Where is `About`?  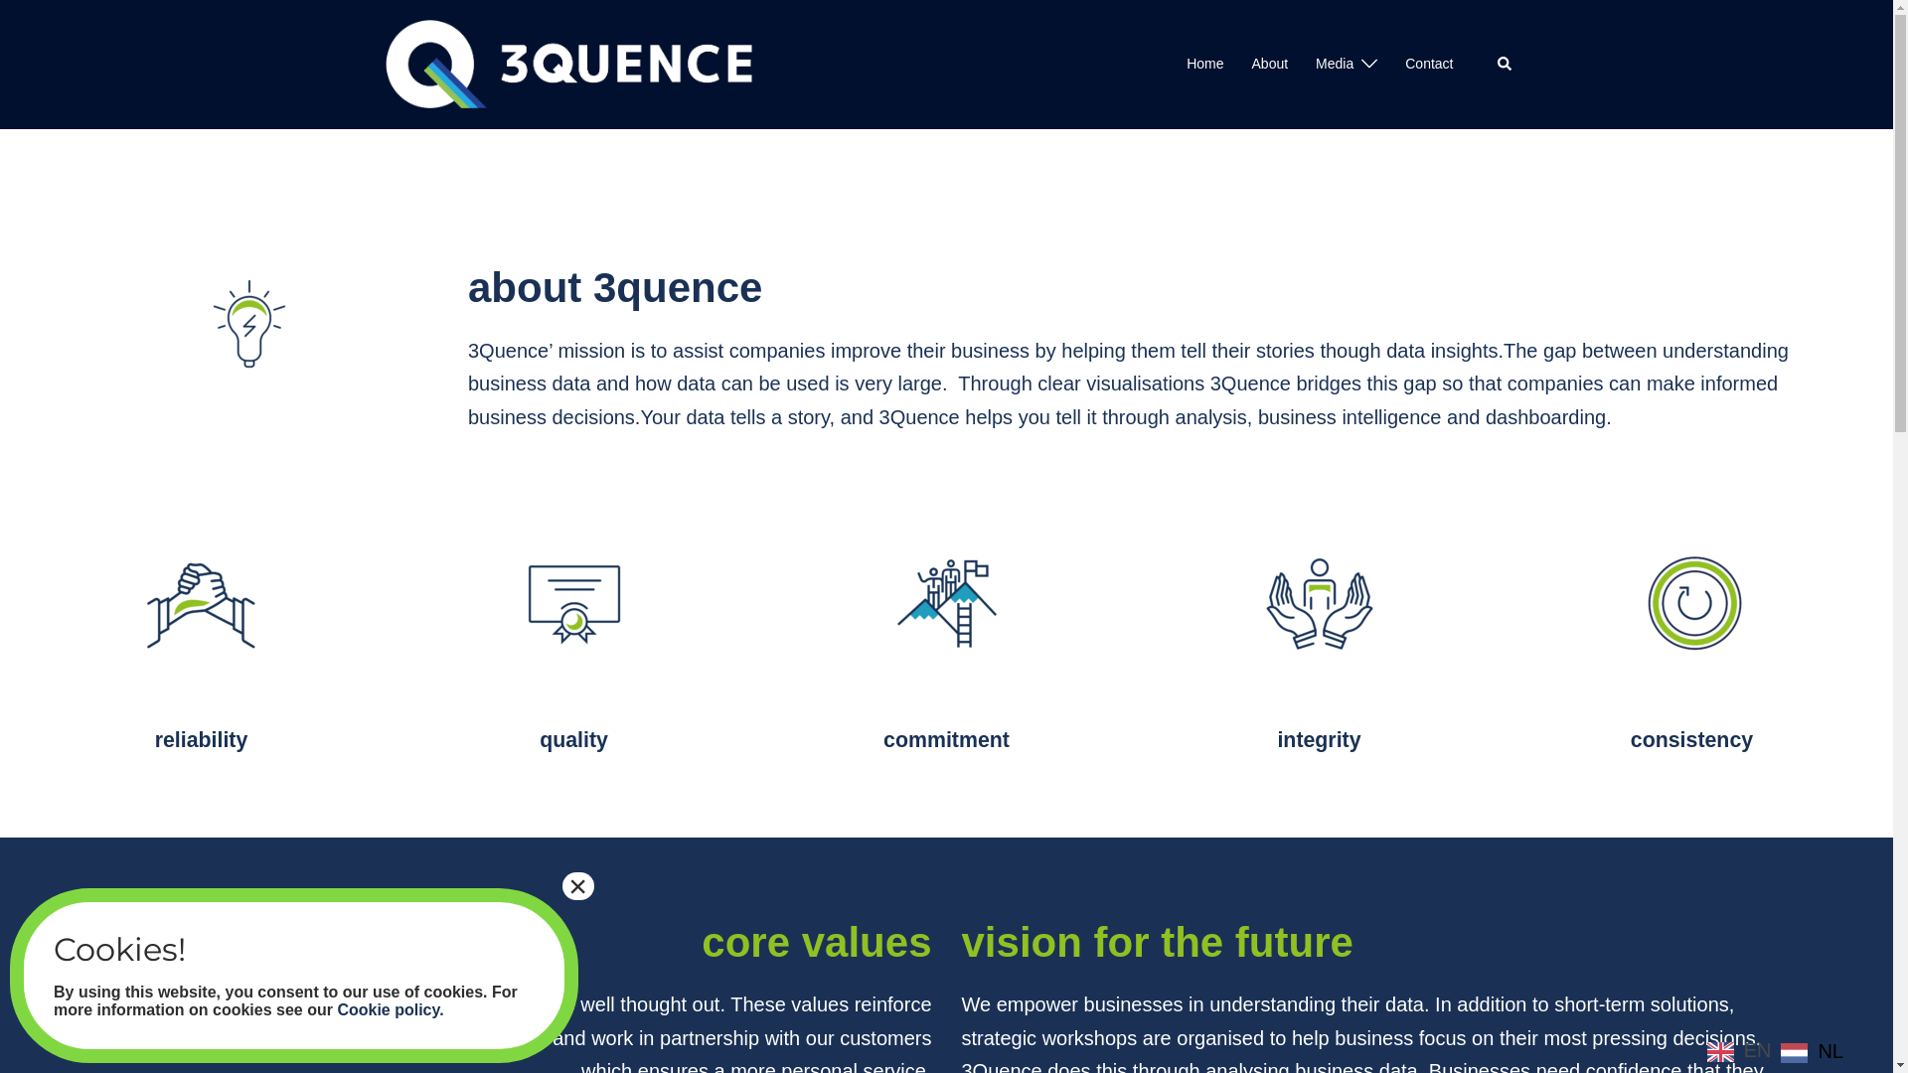 About is located at coordinates (1270, 65).